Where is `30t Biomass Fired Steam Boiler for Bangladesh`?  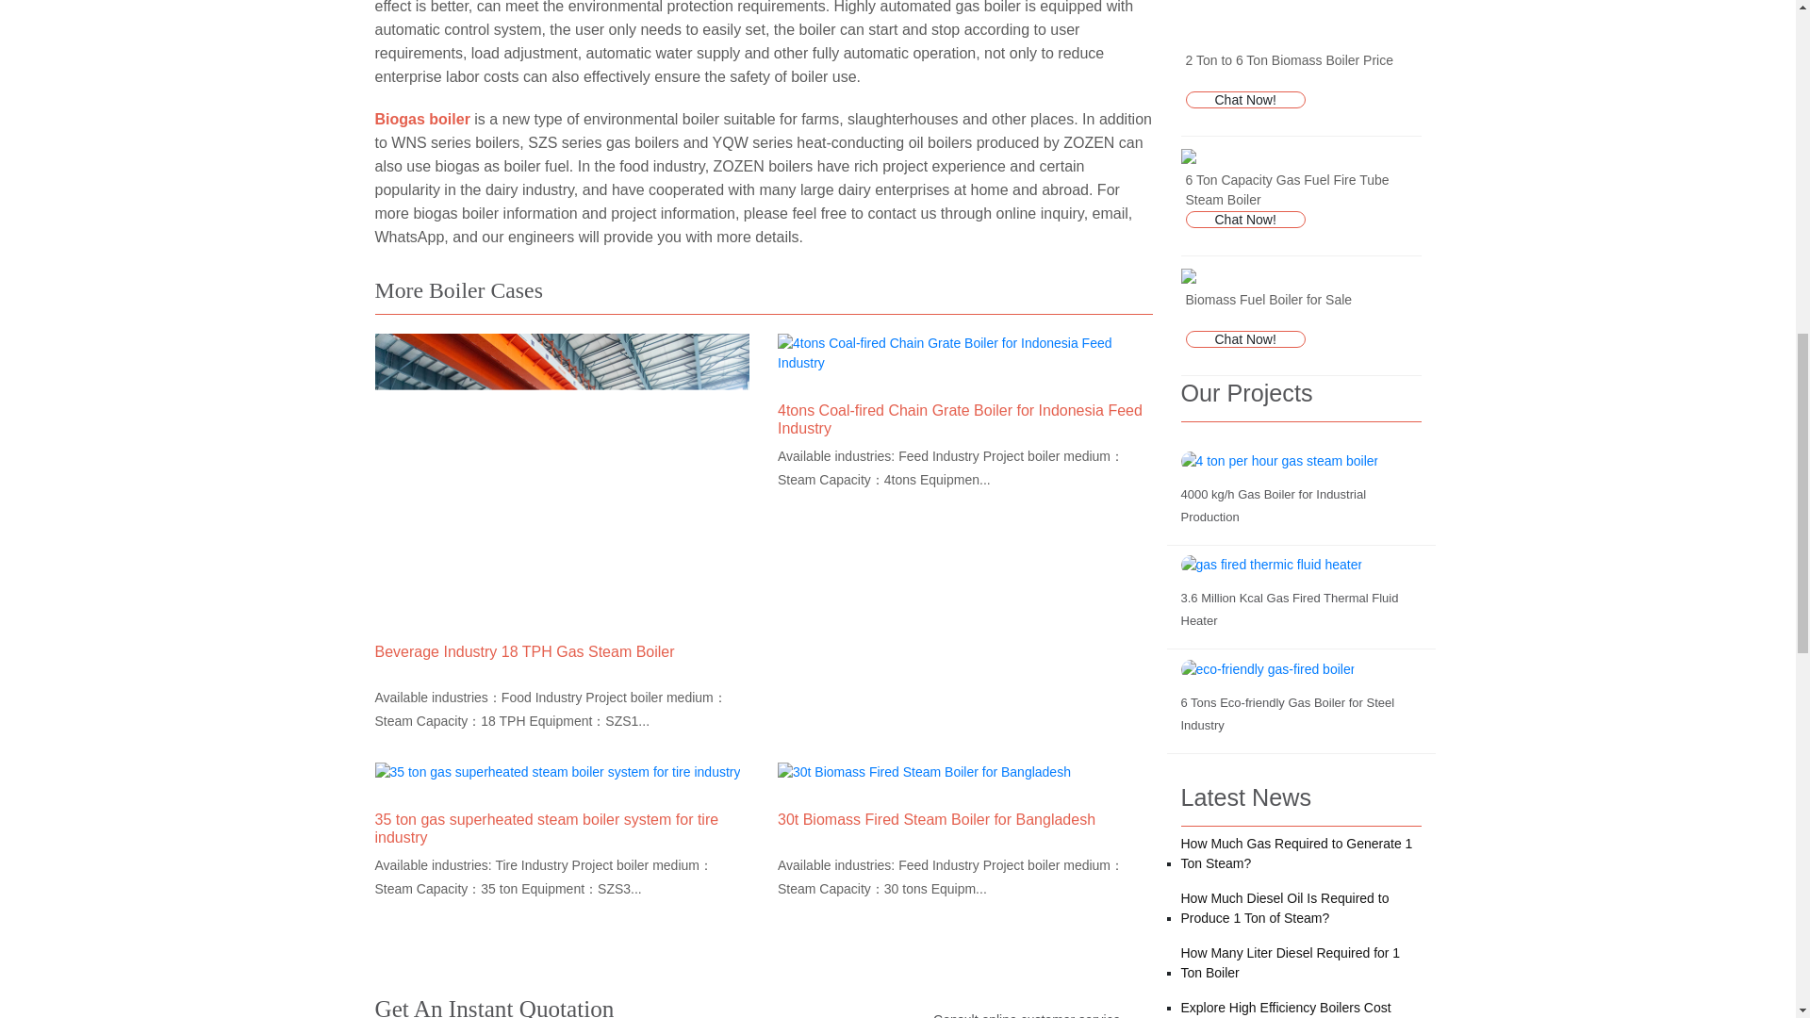 30t Biomass Fired Steam Boiler for Bangladesh is located at coordinates (936, 819).